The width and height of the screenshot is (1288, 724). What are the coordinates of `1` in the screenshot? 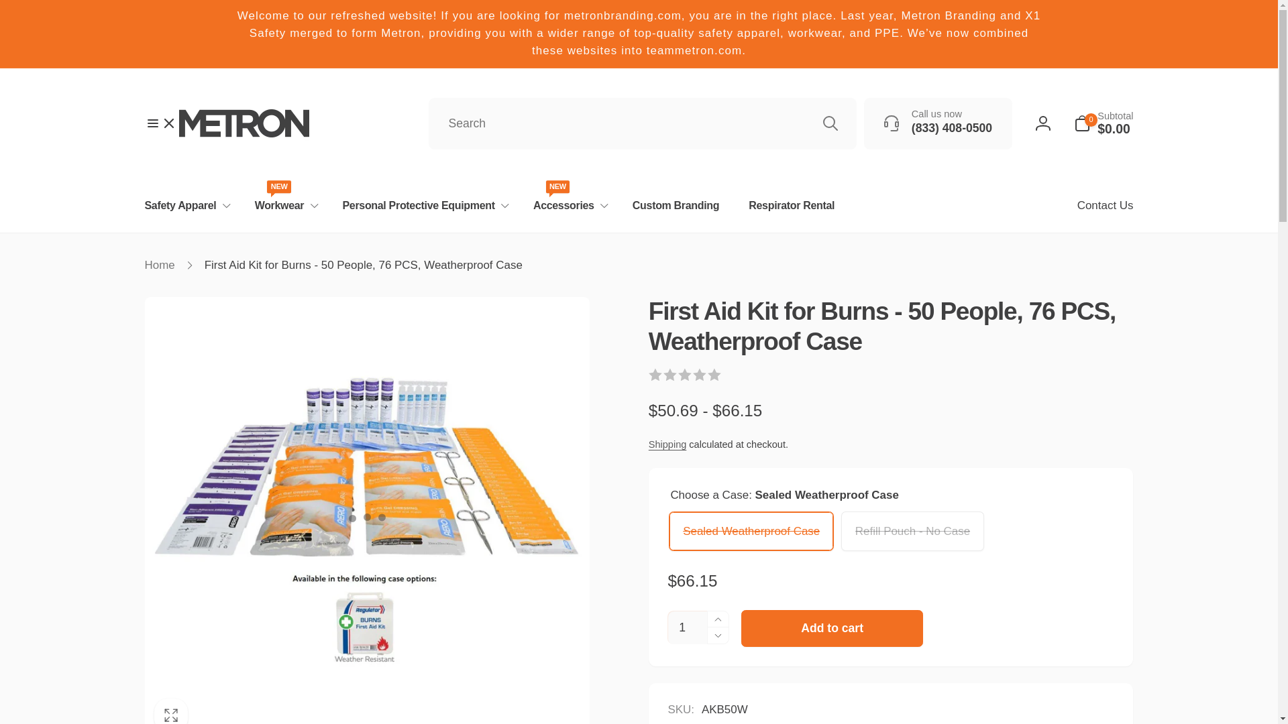 It's located at (686, 627).